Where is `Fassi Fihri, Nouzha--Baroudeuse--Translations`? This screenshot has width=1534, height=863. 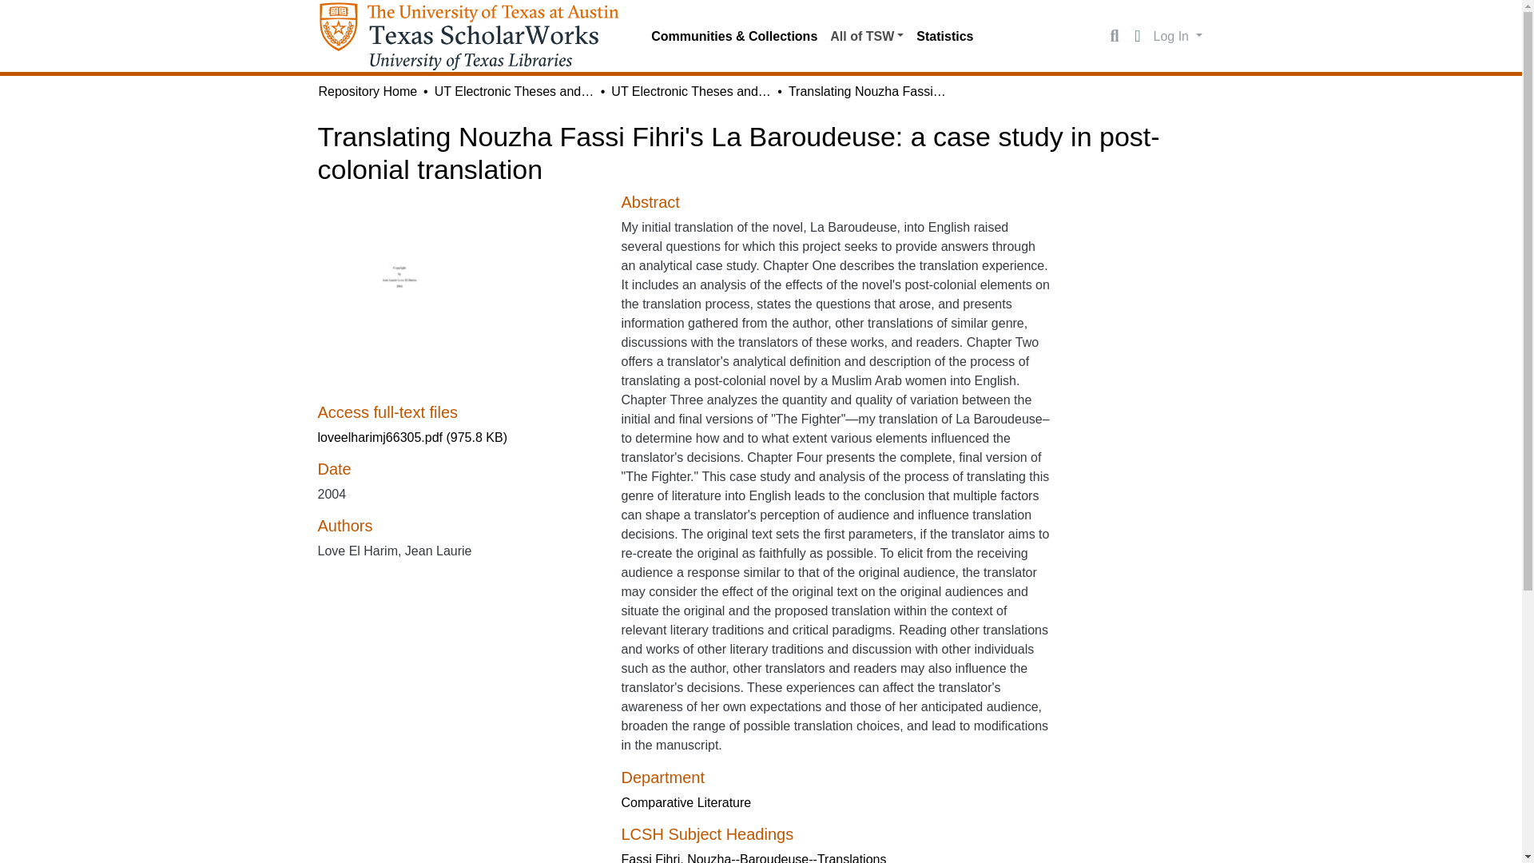
Fassi Fihri, Nouzha--Baroudeuse--Translations is located at coordinates (753, 858).